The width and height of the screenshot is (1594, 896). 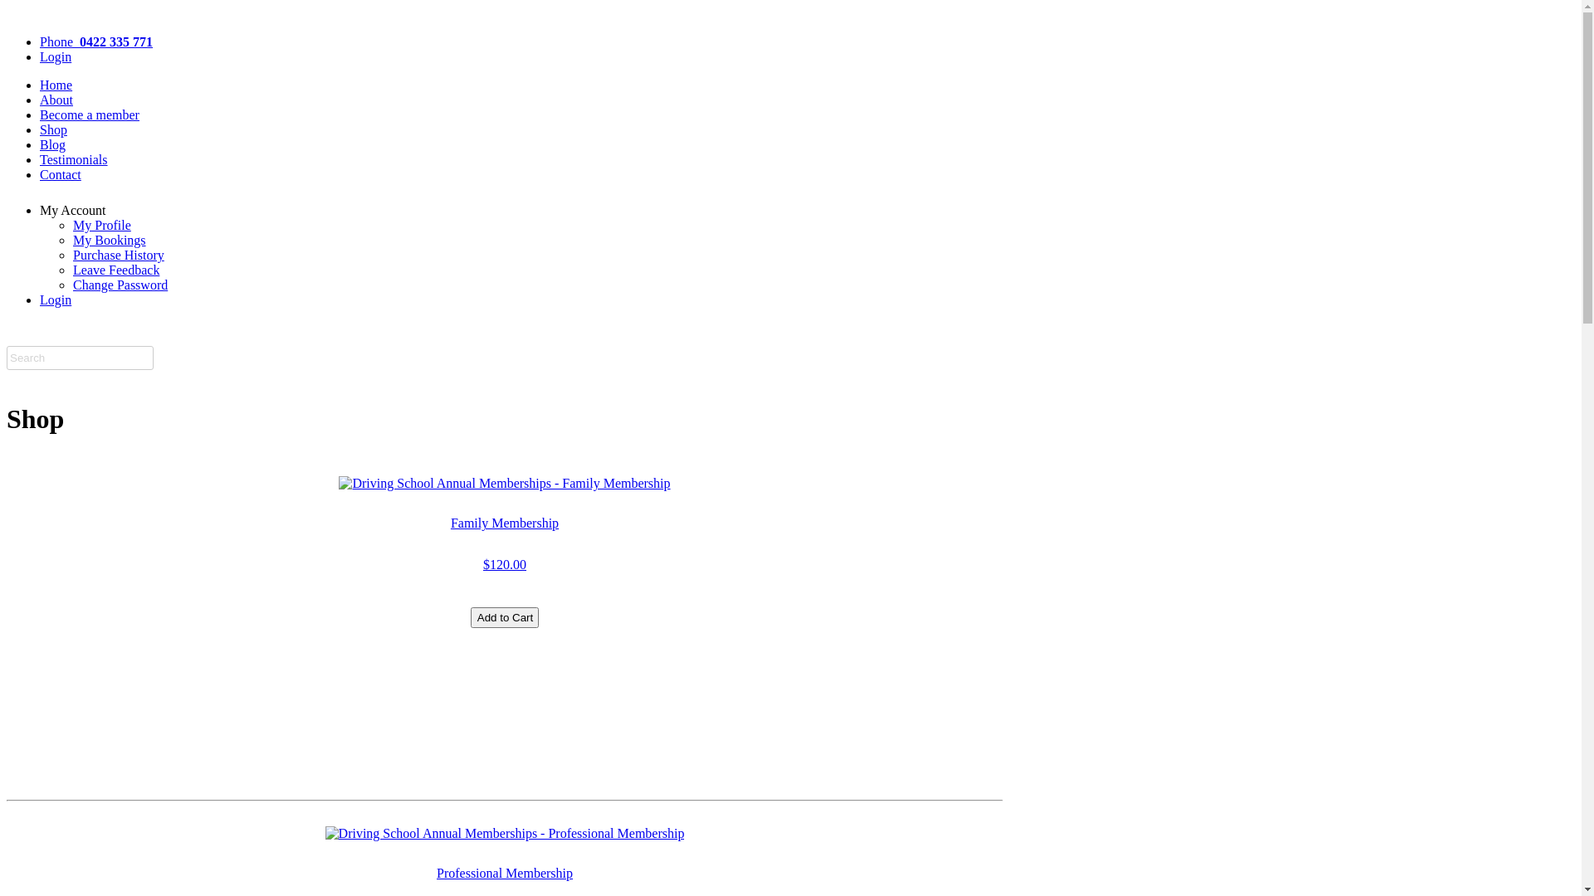 What do you see at coordinates (110, 241) in the screenshot?
I see `My Bookings` at bounding box center [110, 241].